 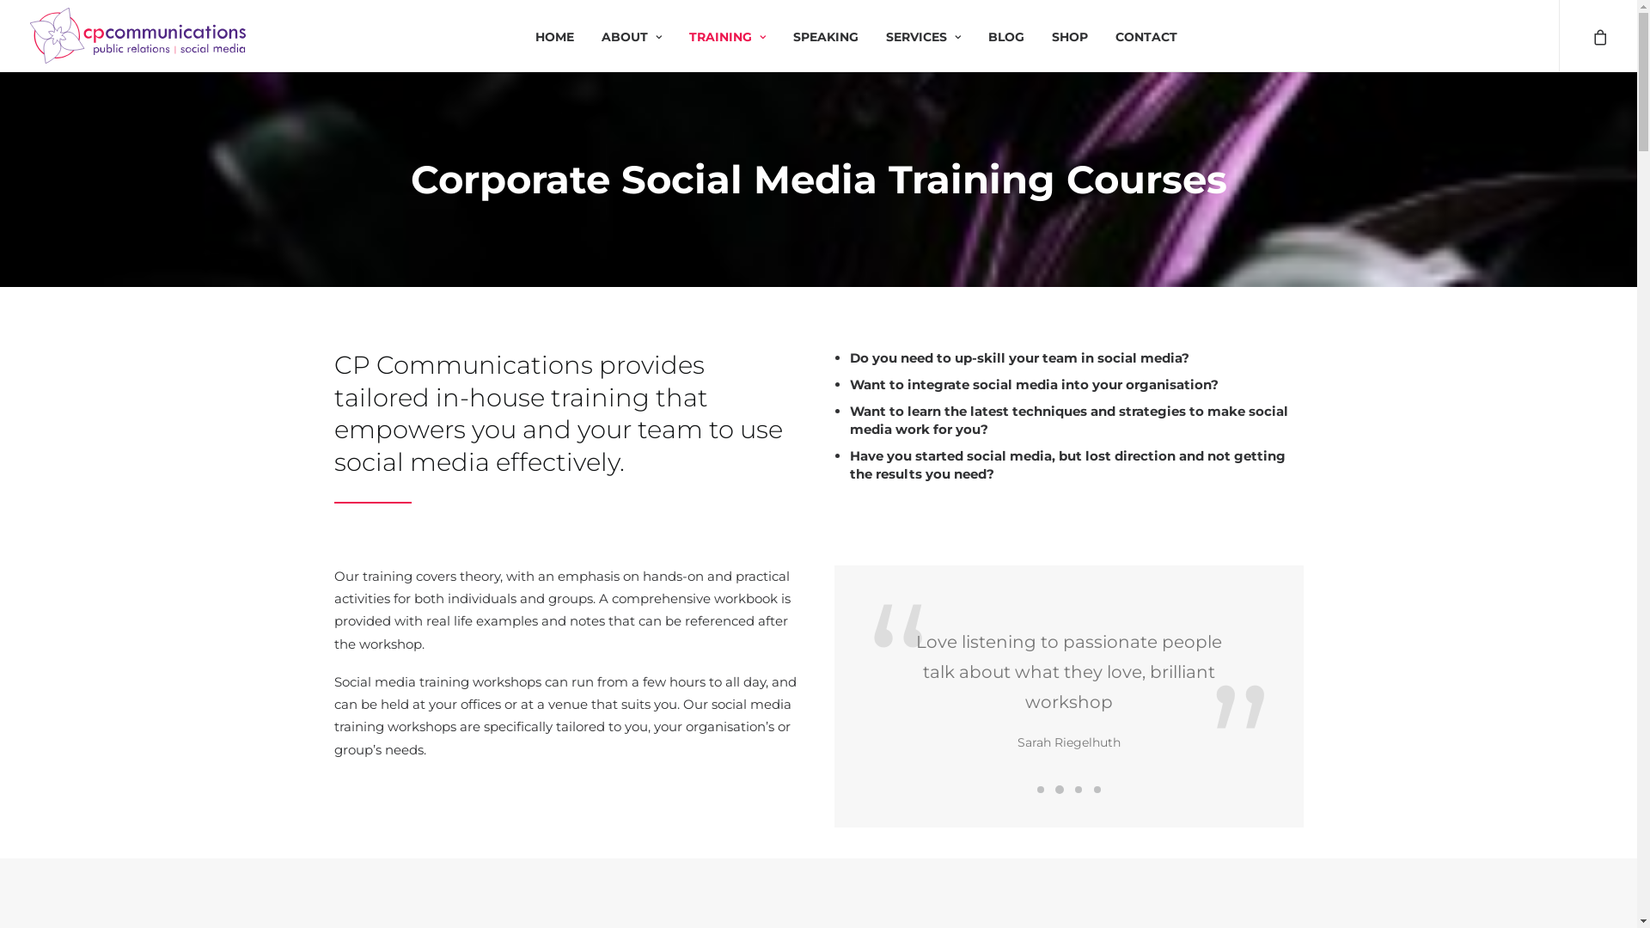 What do you see at coordinates (727, 36) in the screenshot?
I see `TRAINING` at bounding box center [727, 36].